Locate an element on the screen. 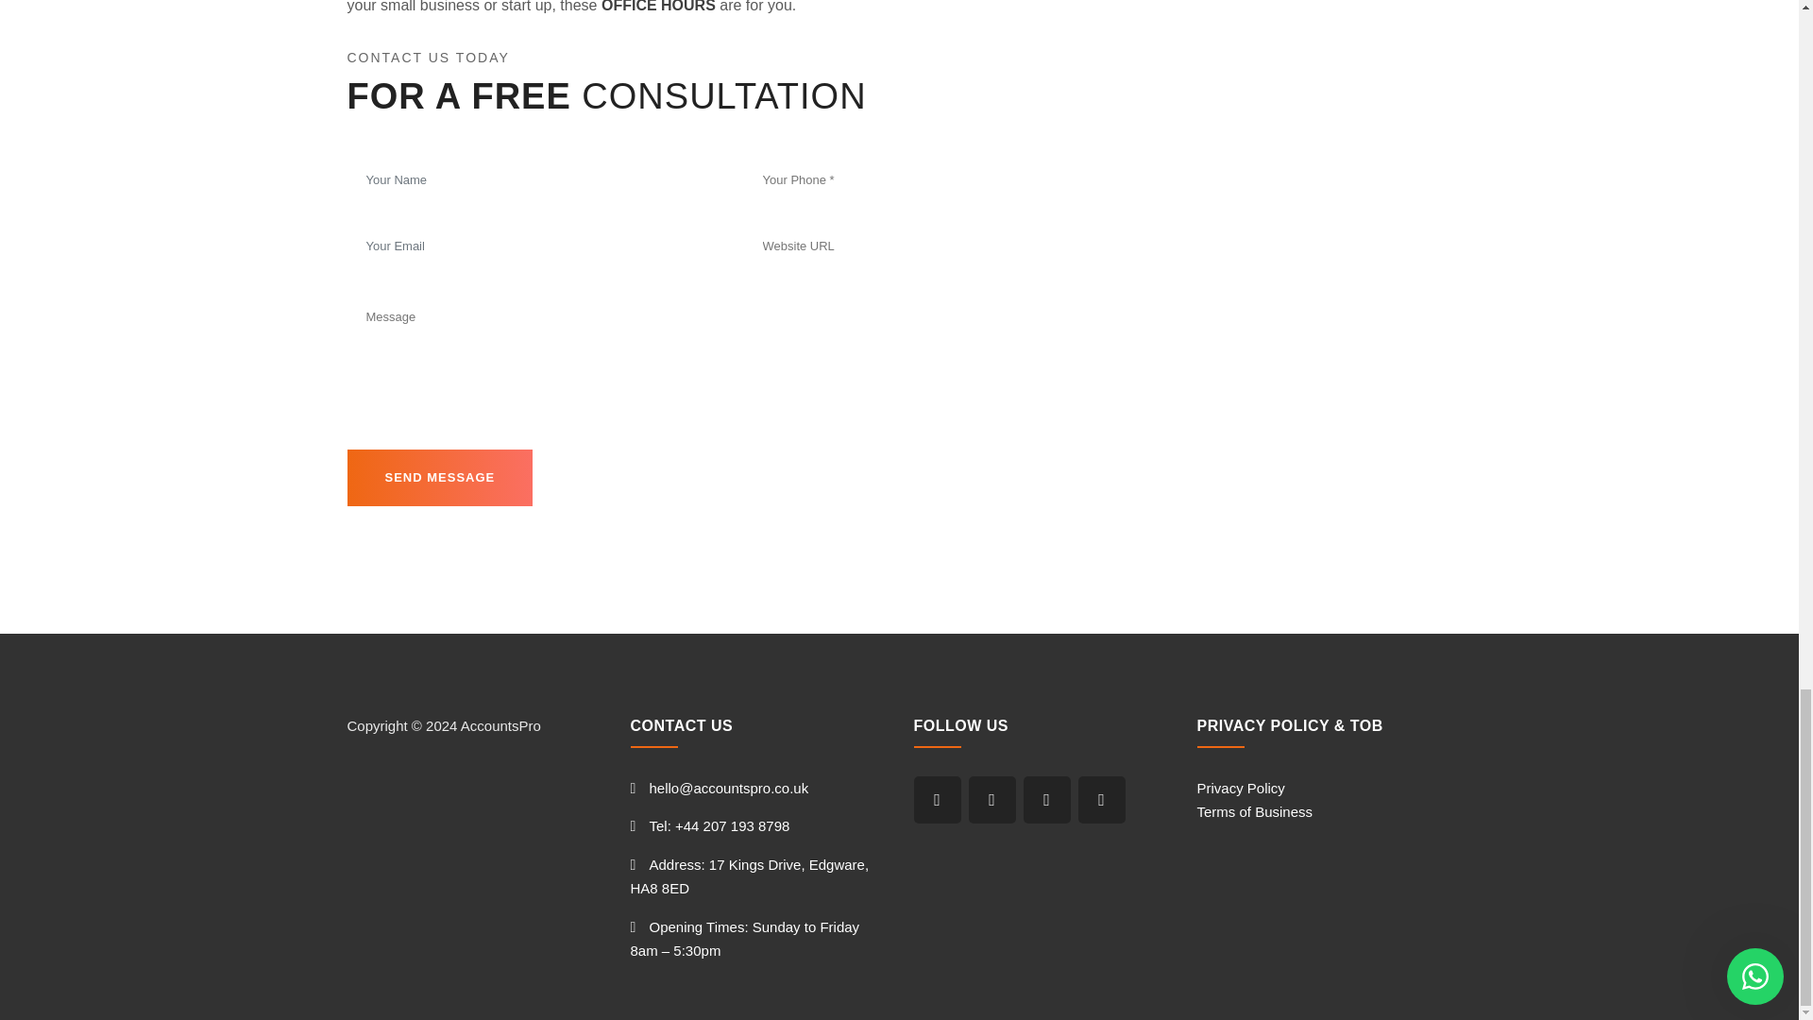 The width and height of the screenshot is (1813, 1020). OFFICE HOURS is located at coordinates (659, 7).